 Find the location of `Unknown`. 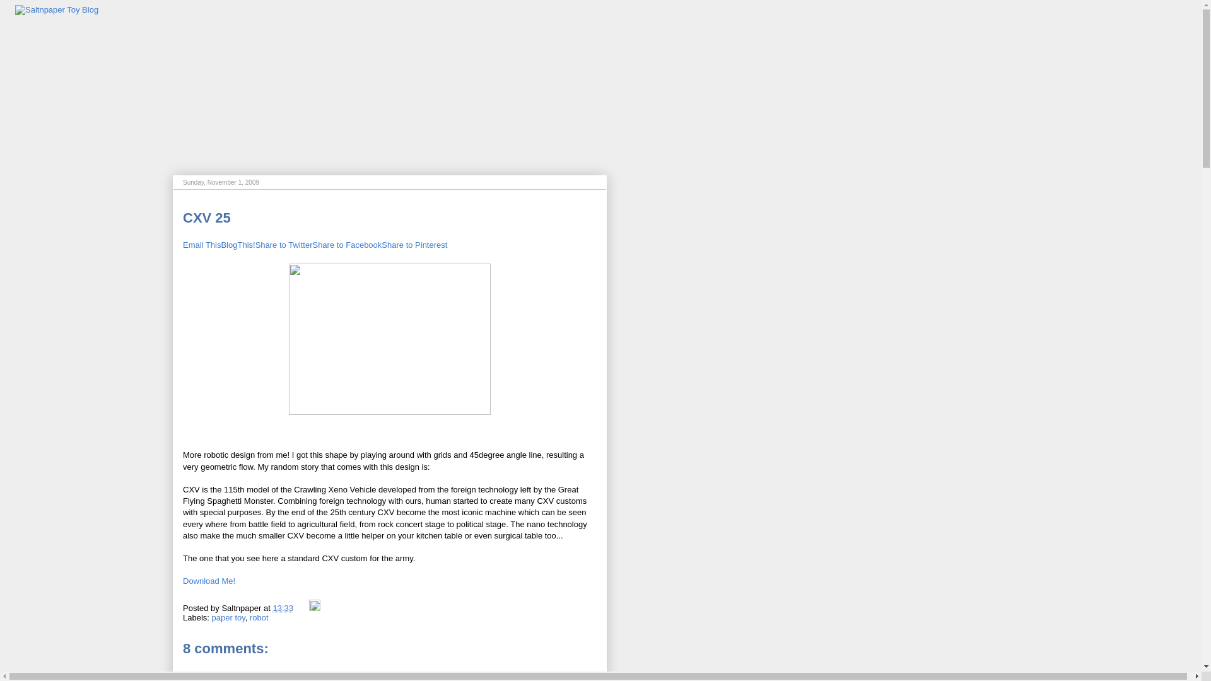

Unknown is located at coordinates (193, 678).